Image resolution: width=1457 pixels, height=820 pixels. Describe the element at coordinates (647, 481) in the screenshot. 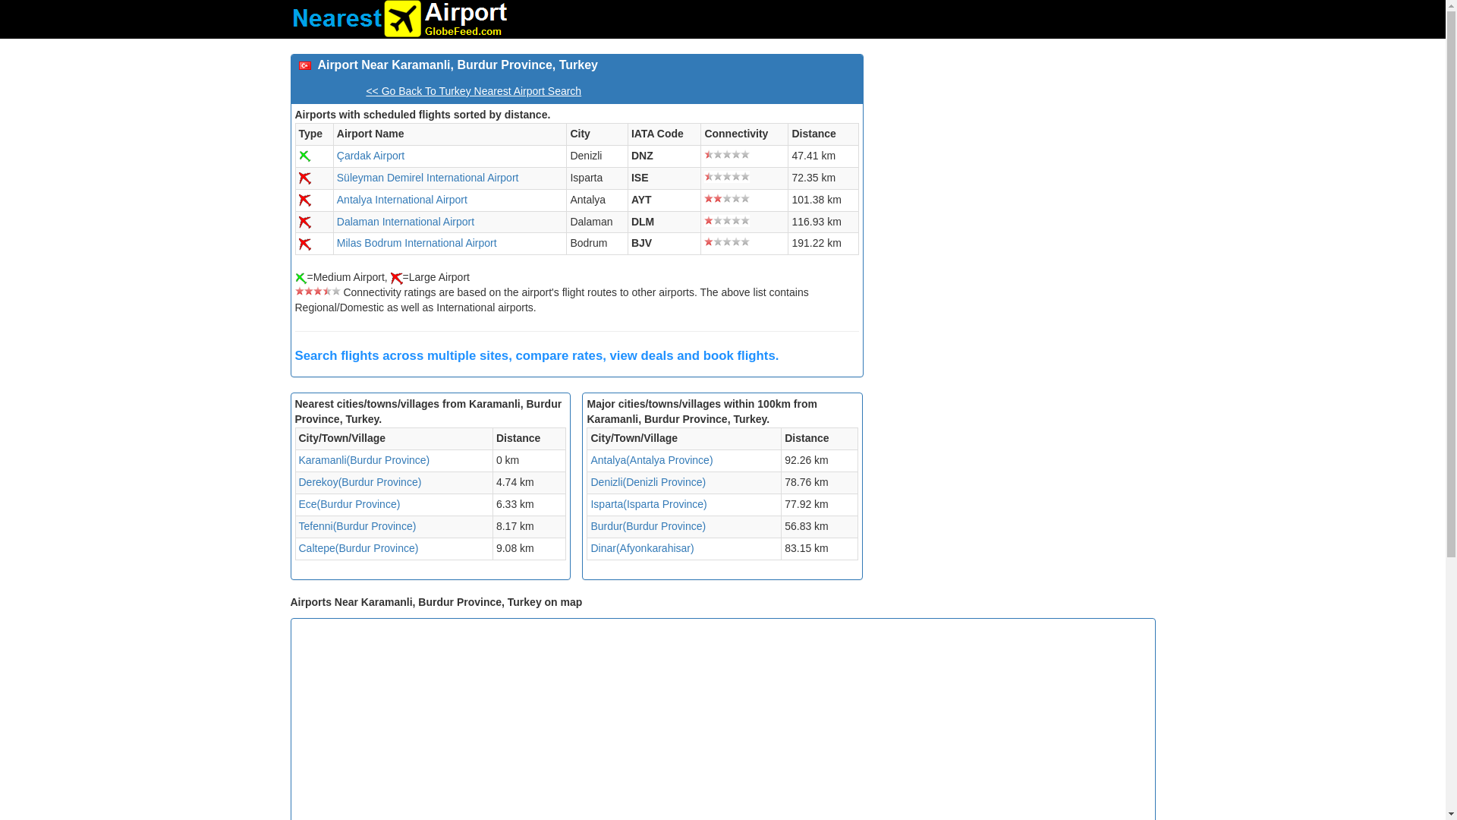

I see `Airports near Denizli, Denizli Province, Turkey` at that location.